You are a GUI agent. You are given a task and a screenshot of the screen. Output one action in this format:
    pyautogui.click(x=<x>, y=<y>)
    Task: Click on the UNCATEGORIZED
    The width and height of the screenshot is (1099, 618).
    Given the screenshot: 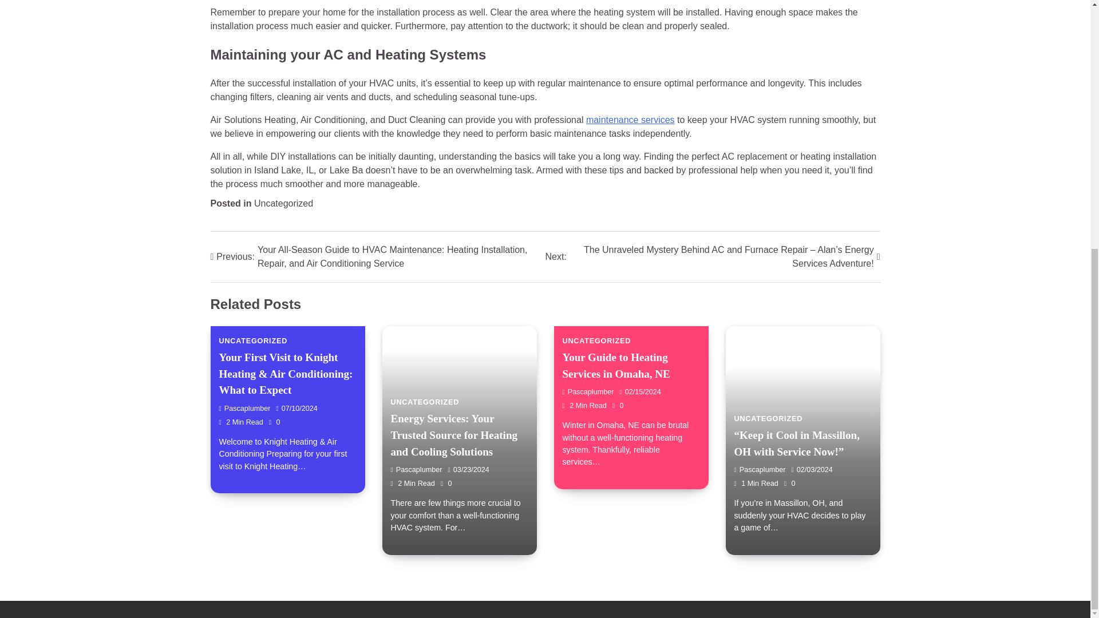 What is the action you would take?
    pyautogui.click(x=425, y=402)
    